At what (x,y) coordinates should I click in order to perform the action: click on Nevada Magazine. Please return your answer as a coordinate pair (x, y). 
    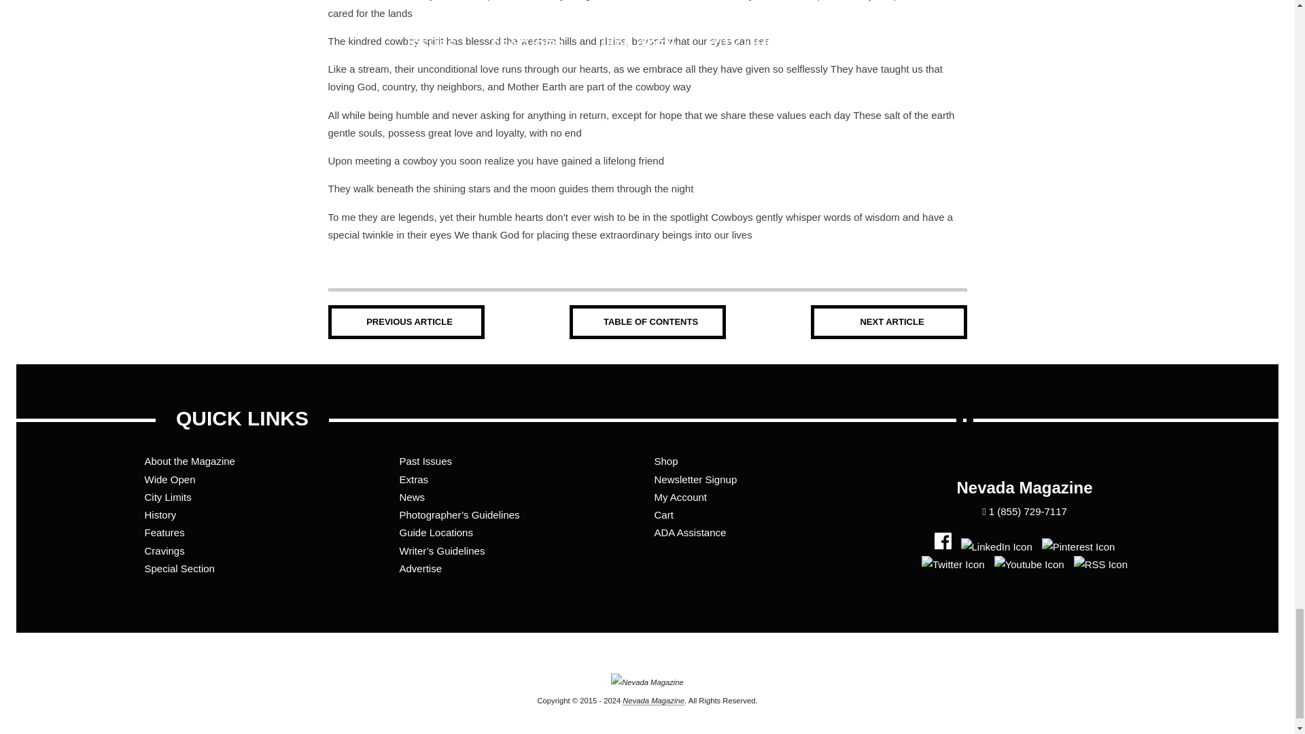
    Looking at the image, I should click on (652, 700).